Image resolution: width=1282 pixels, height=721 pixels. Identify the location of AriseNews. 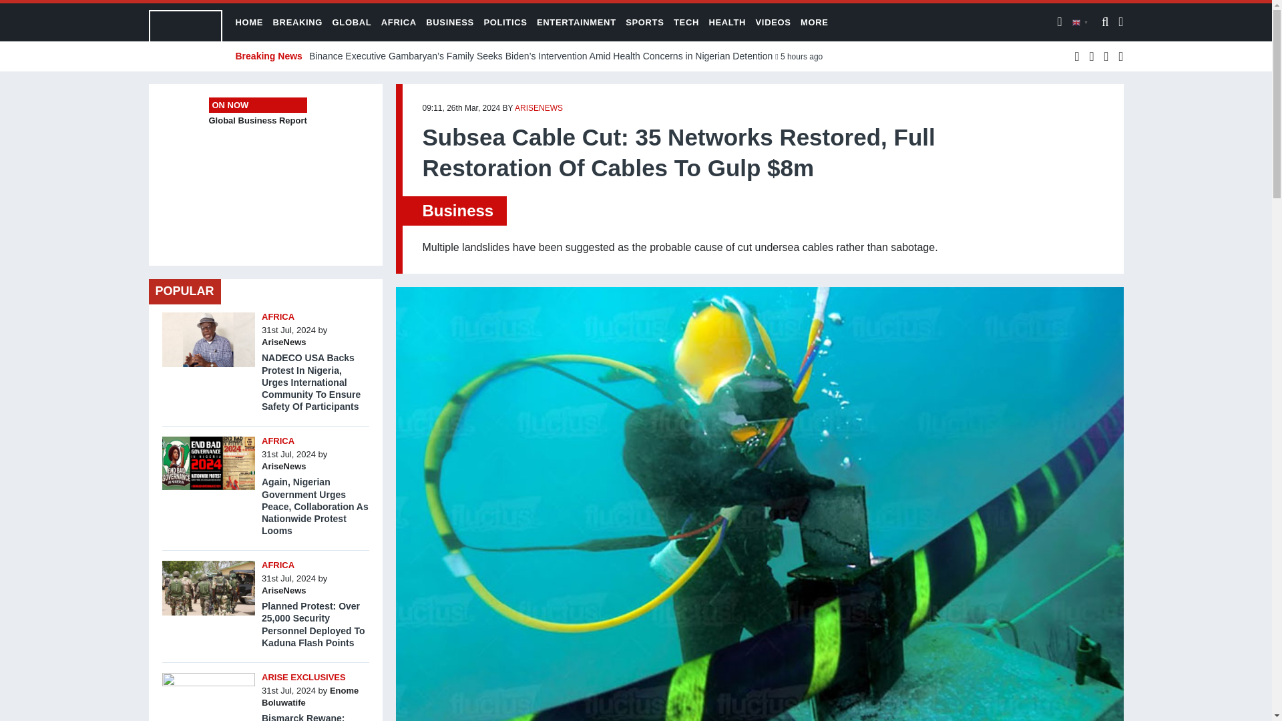
(283, 466).